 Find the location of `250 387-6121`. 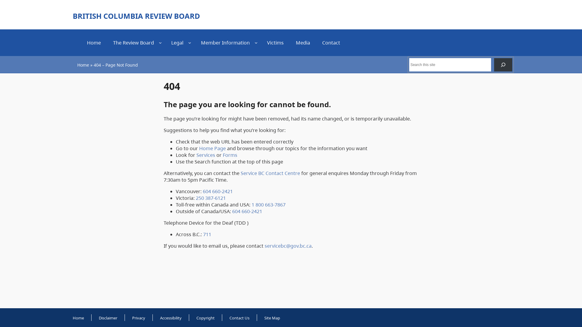

250 387-6121 is located at coordinates (211, 198).